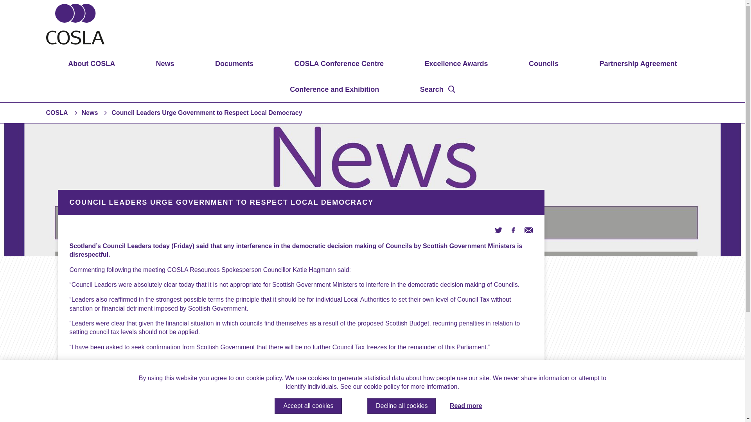 This screenshot has height=422, width=751. What do you see at coordinates (89, 113) in the screenshot?
I see `Link to News` at bounding box center [89, 113].